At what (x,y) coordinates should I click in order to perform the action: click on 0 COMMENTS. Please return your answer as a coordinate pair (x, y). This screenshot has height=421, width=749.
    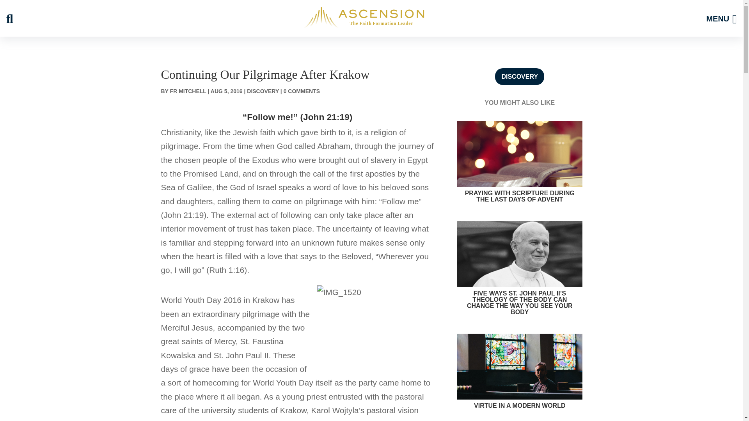
    Looking at the image, I should click on (302, 91).